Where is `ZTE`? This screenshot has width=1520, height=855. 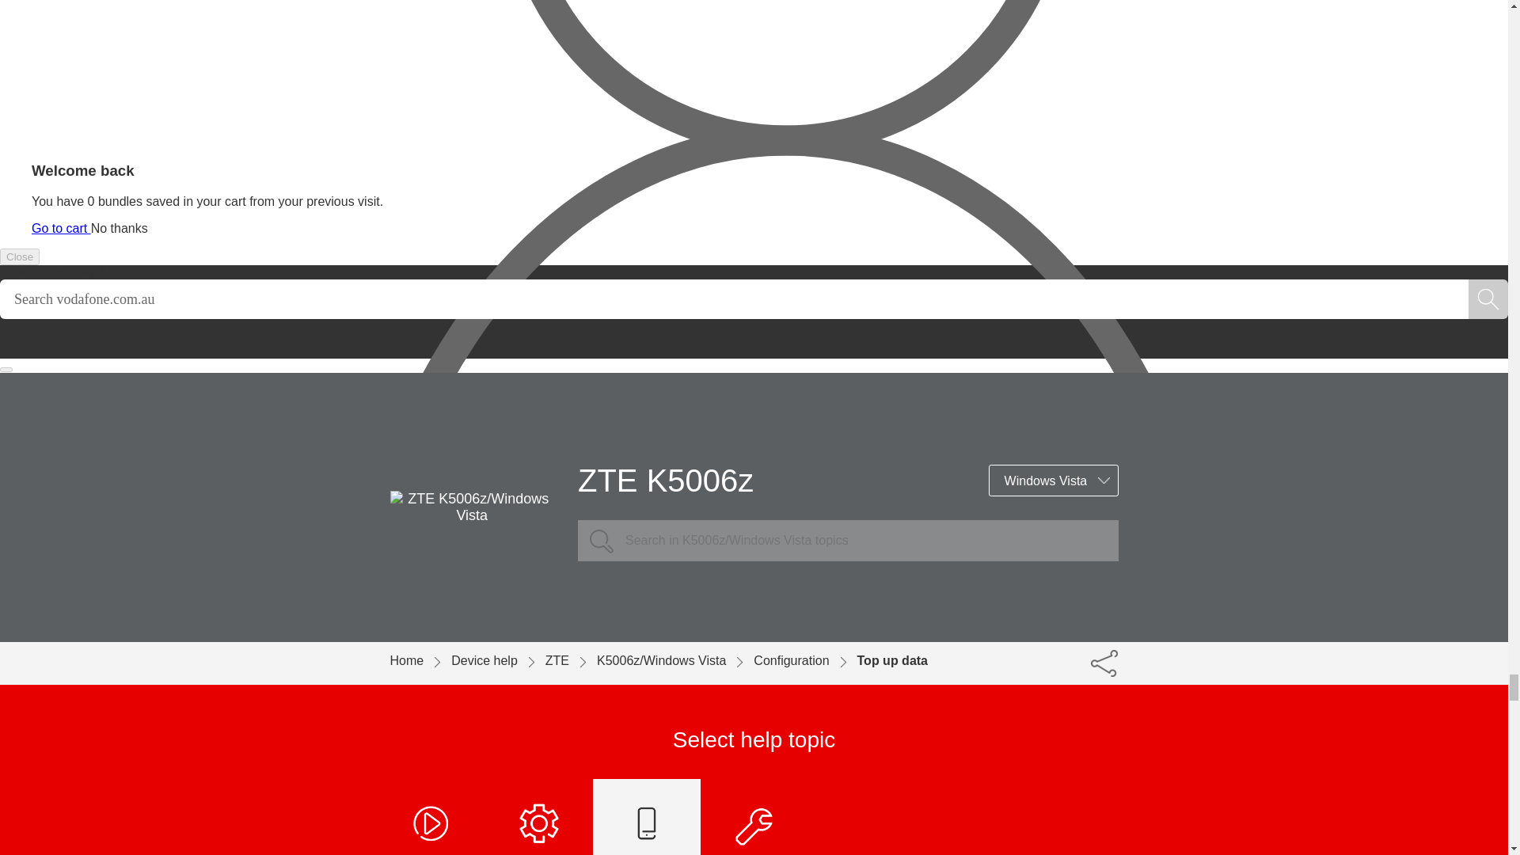 ZTE is located at coordinates (572, 660).